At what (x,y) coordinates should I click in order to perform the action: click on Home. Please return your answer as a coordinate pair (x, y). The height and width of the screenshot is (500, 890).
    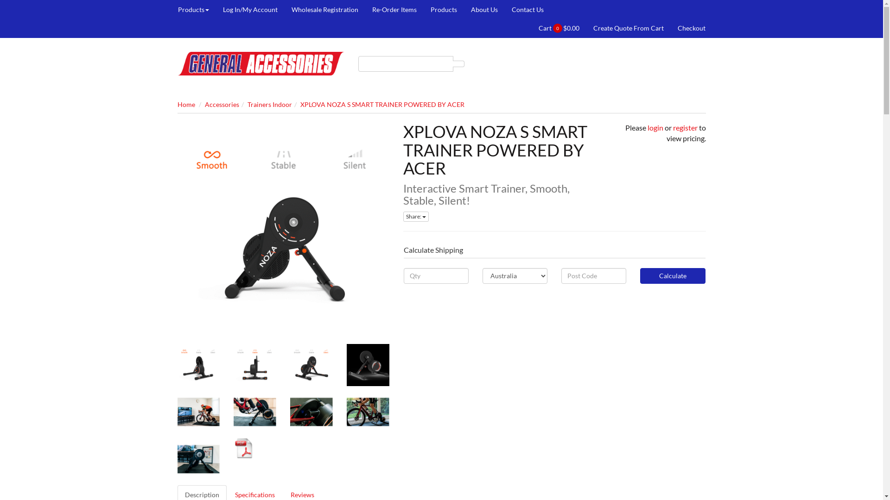
    Looking at the image, I should click on (186, 105).